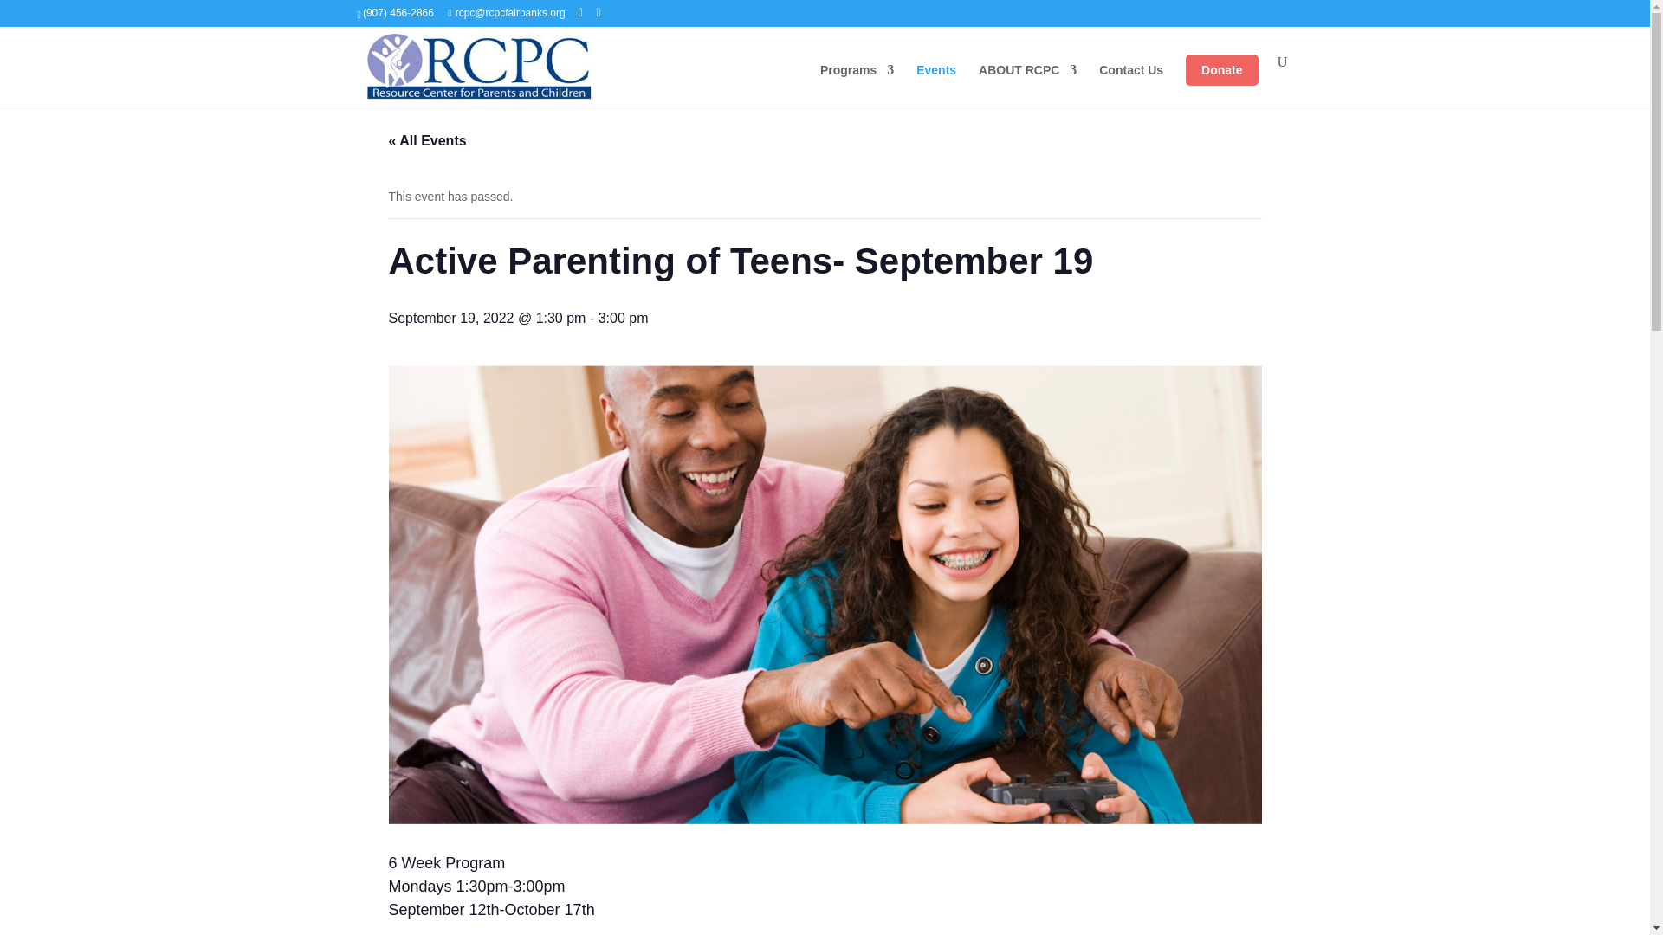 The image size is (1663, 935). Describe the element at coordinates (1221, 69) in the screenshot. I see `Donate` at that location.